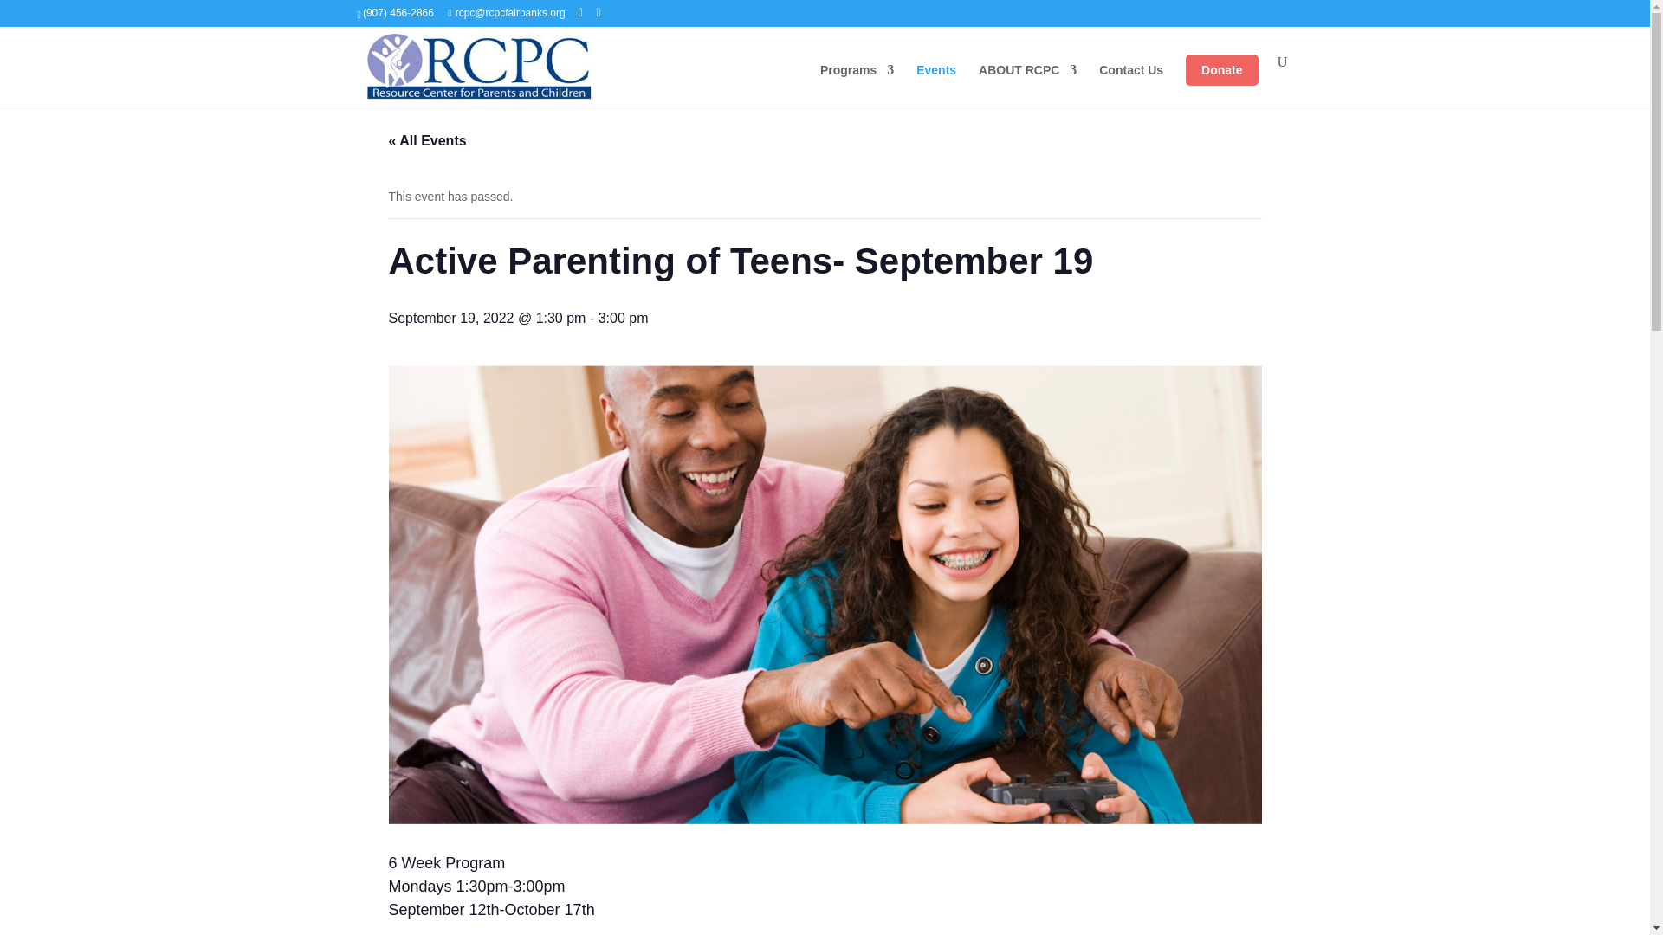 The image size is (1663, 935). Describe the element at coordinates (1221, 69) in the screenshot. I see `Donate` at that location.